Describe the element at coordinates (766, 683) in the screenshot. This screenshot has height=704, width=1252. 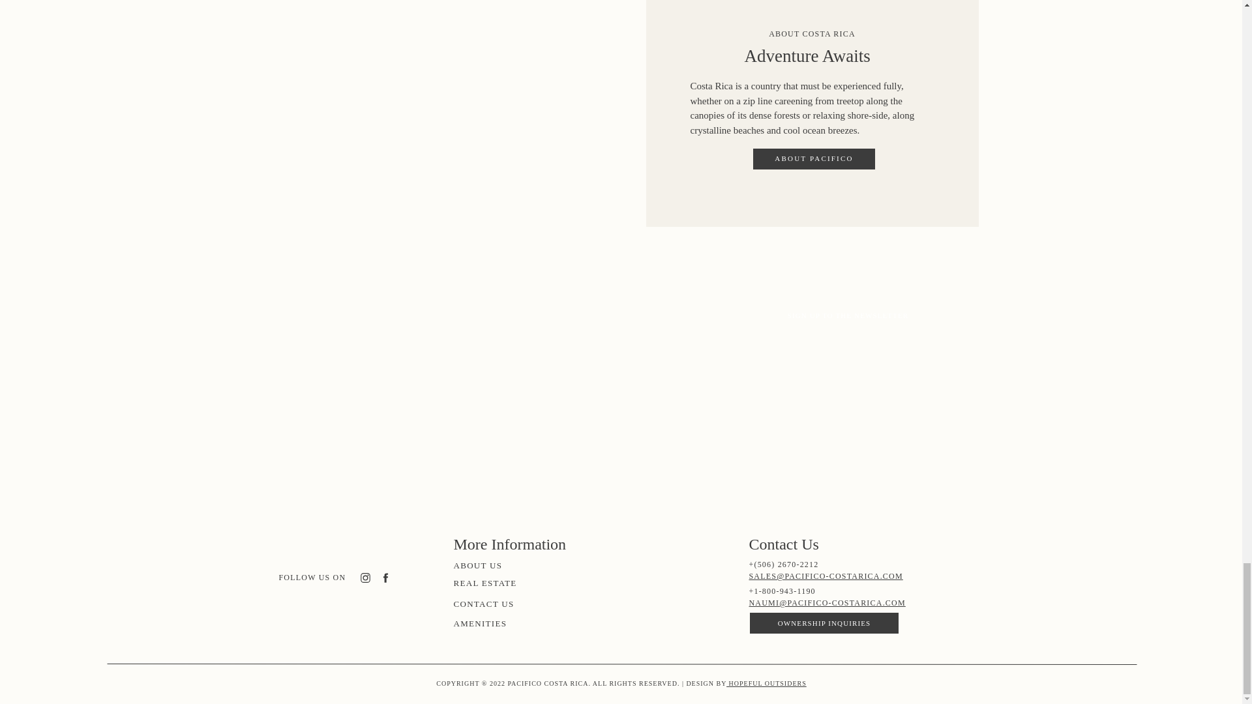
I see `HOPEFUL OUTSIDERS` at that location.